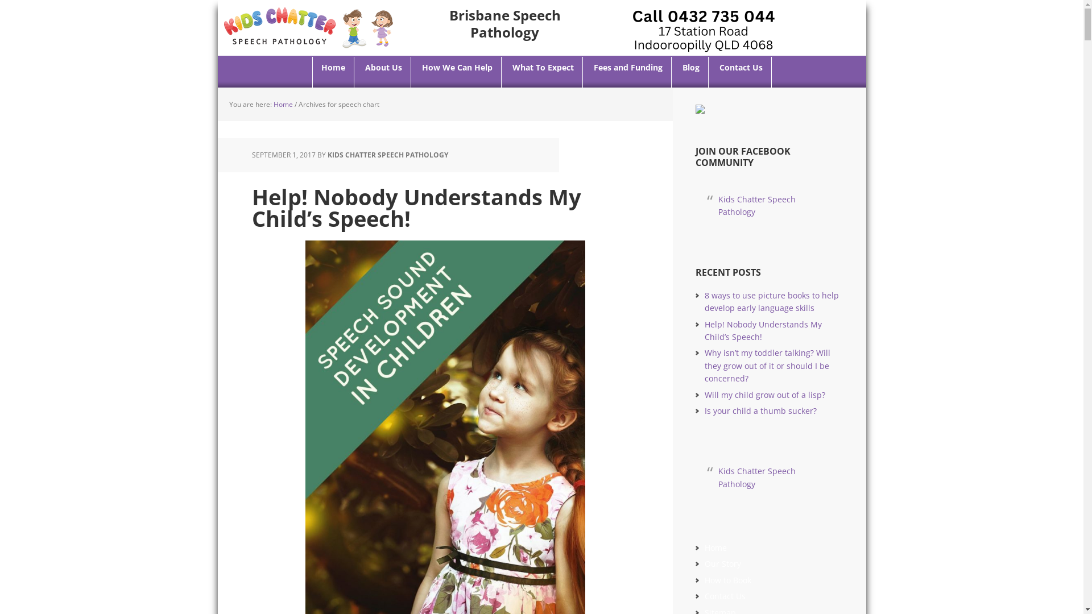 Image resolution: width=1092 pixels, height=614 pixels. I want to click on Kids Chatter Speech Pathology, so click(756, 478).